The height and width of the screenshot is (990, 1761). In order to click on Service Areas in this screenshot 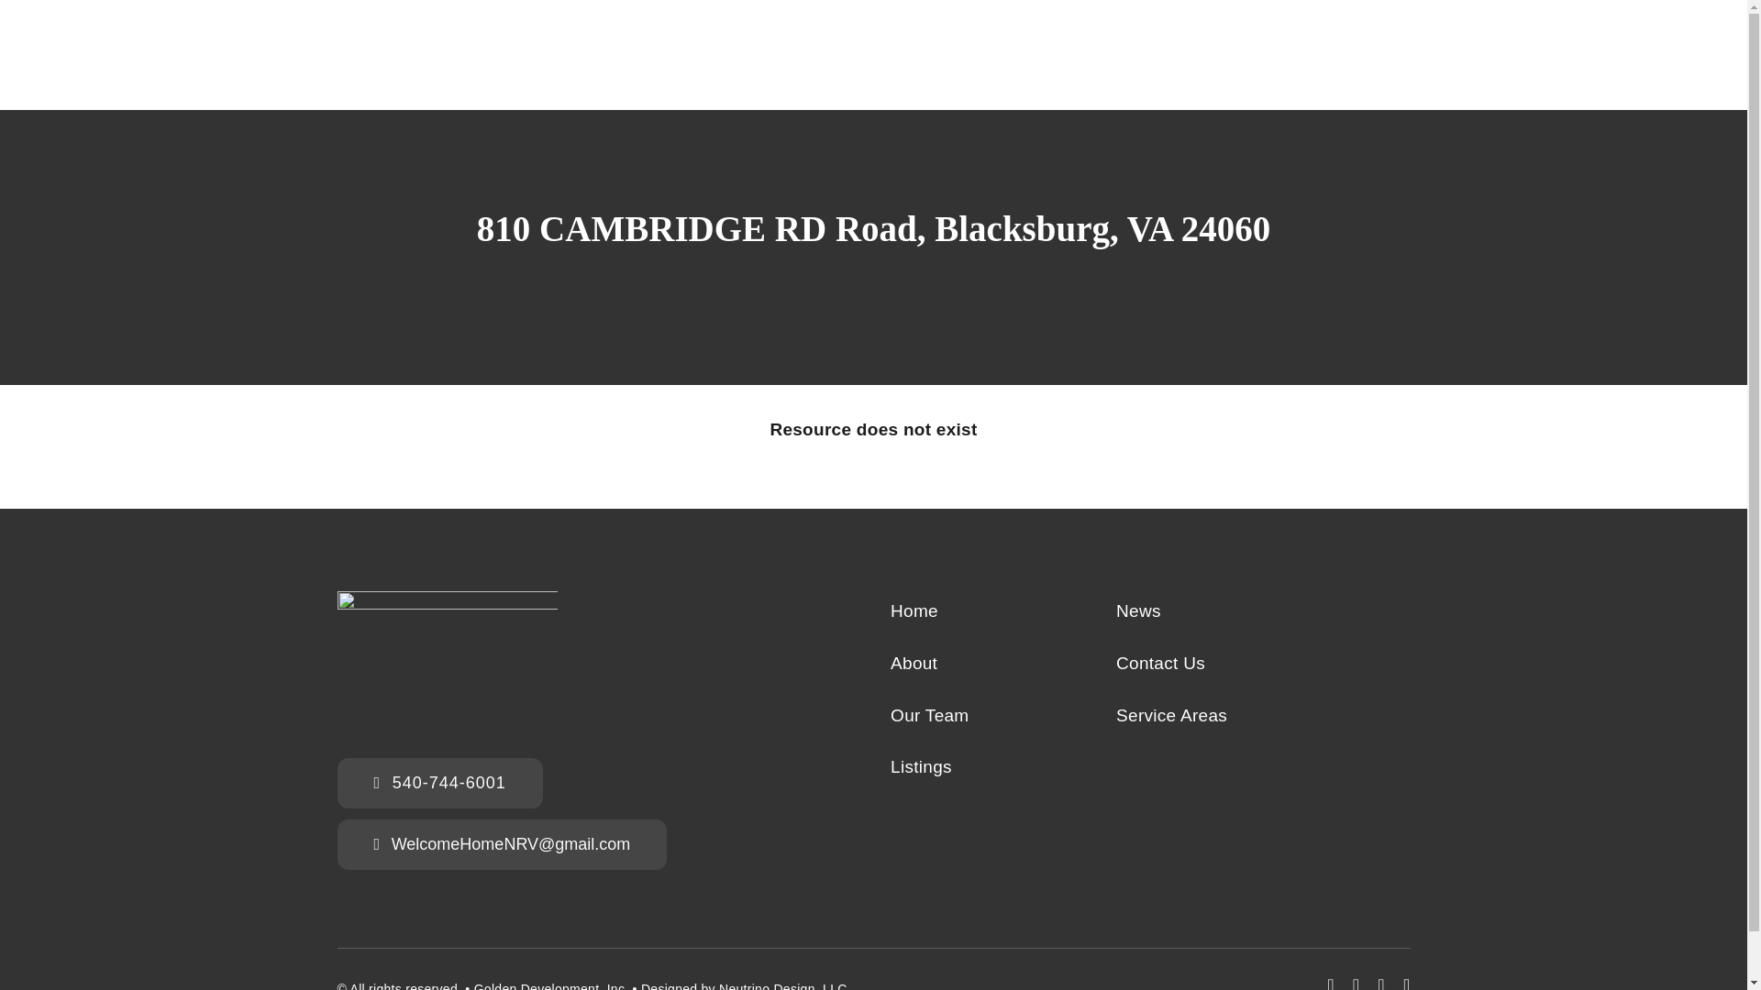, I will do `click(1213, 717)`.